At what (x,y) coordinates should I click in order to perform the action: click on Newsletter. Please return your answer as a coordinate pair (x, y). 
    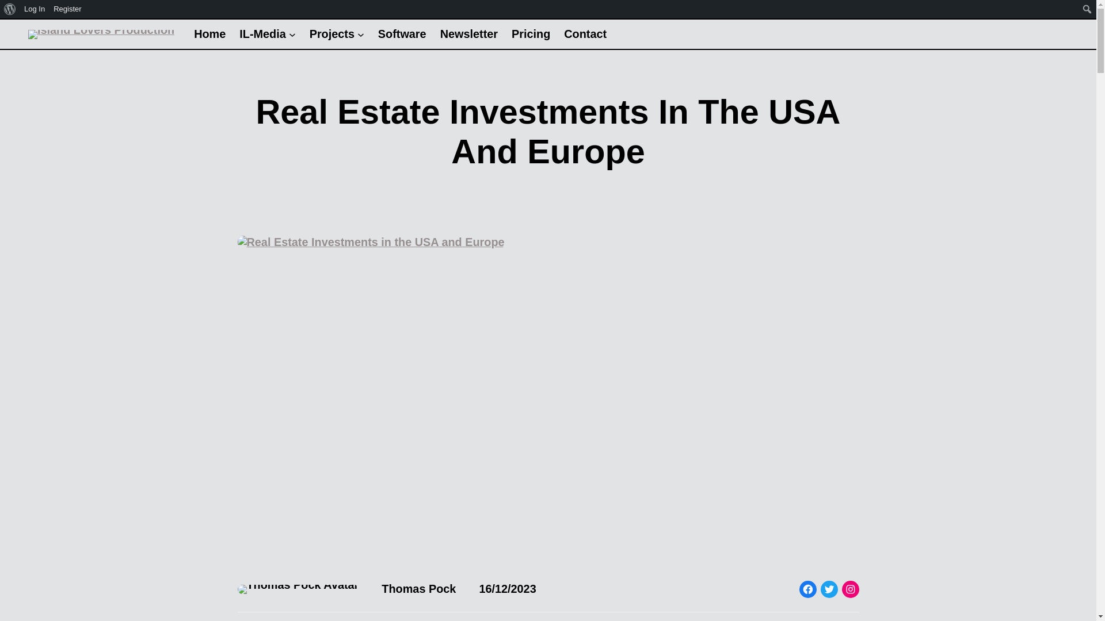
    Looking at the image, I should click on (468, 34).